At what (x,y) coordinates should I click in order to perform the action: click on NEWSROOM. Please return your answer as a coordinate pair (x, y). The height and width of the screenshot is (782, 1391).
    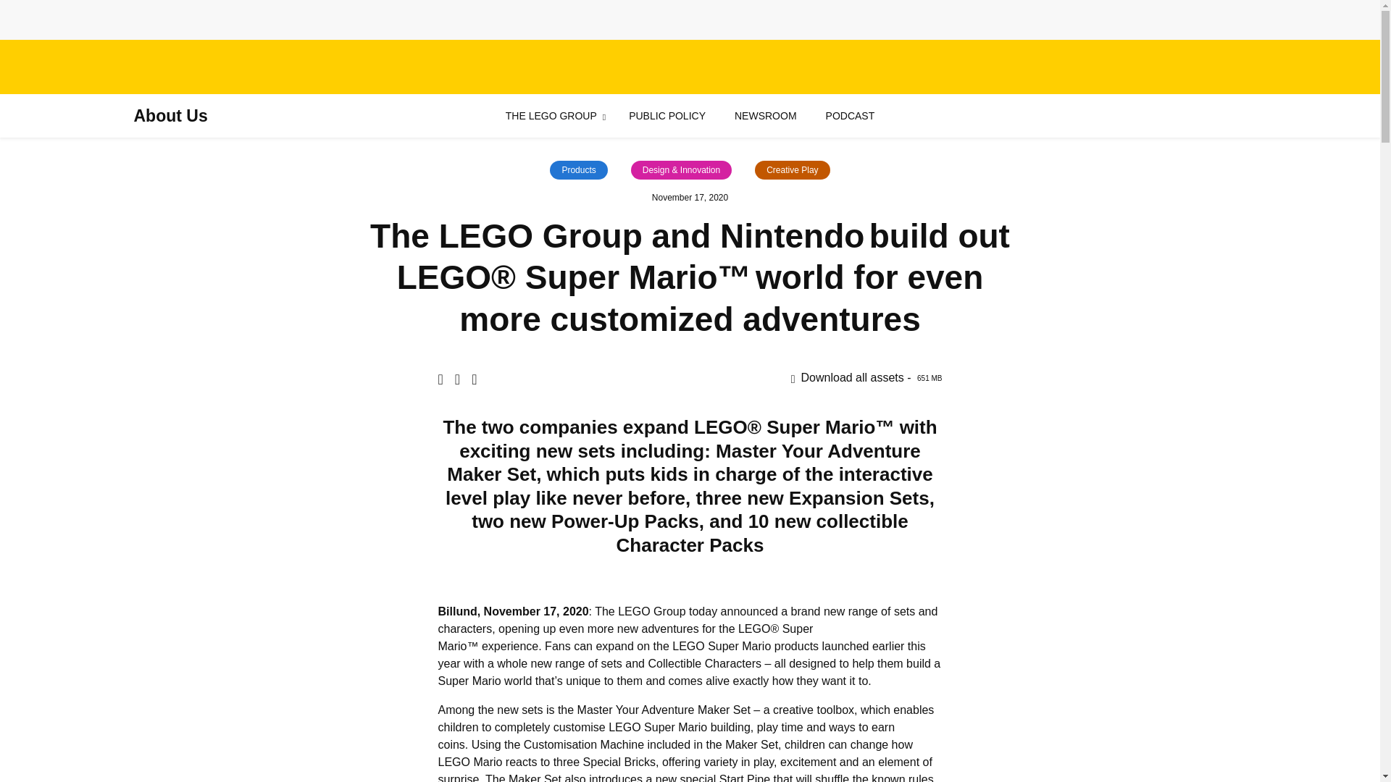
    Looking at the image, I should click on (765, 116).